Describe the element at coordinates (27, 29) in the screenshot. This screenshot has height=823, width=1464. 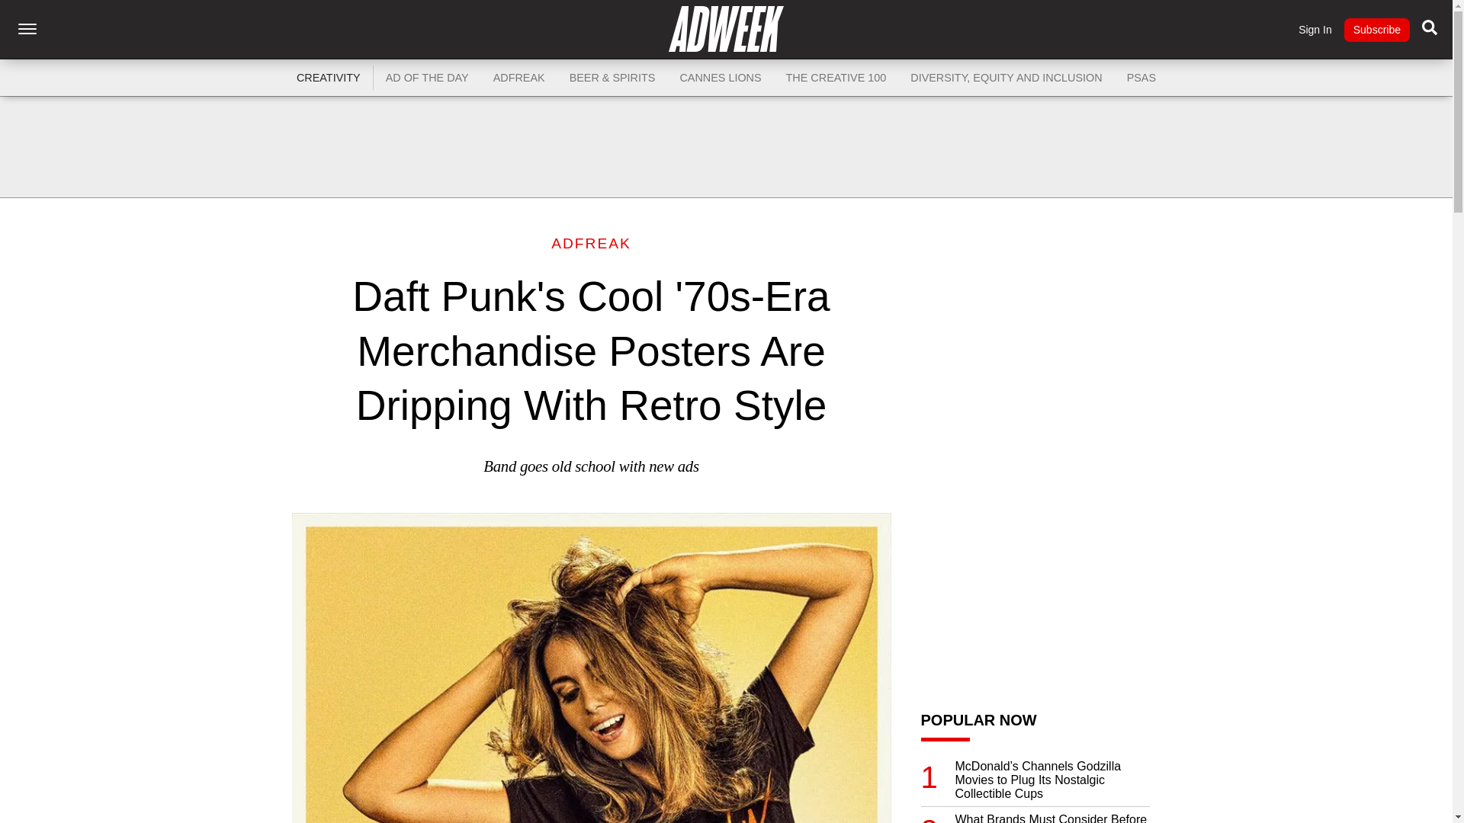
I see `Toggle Main Menu` at that location.